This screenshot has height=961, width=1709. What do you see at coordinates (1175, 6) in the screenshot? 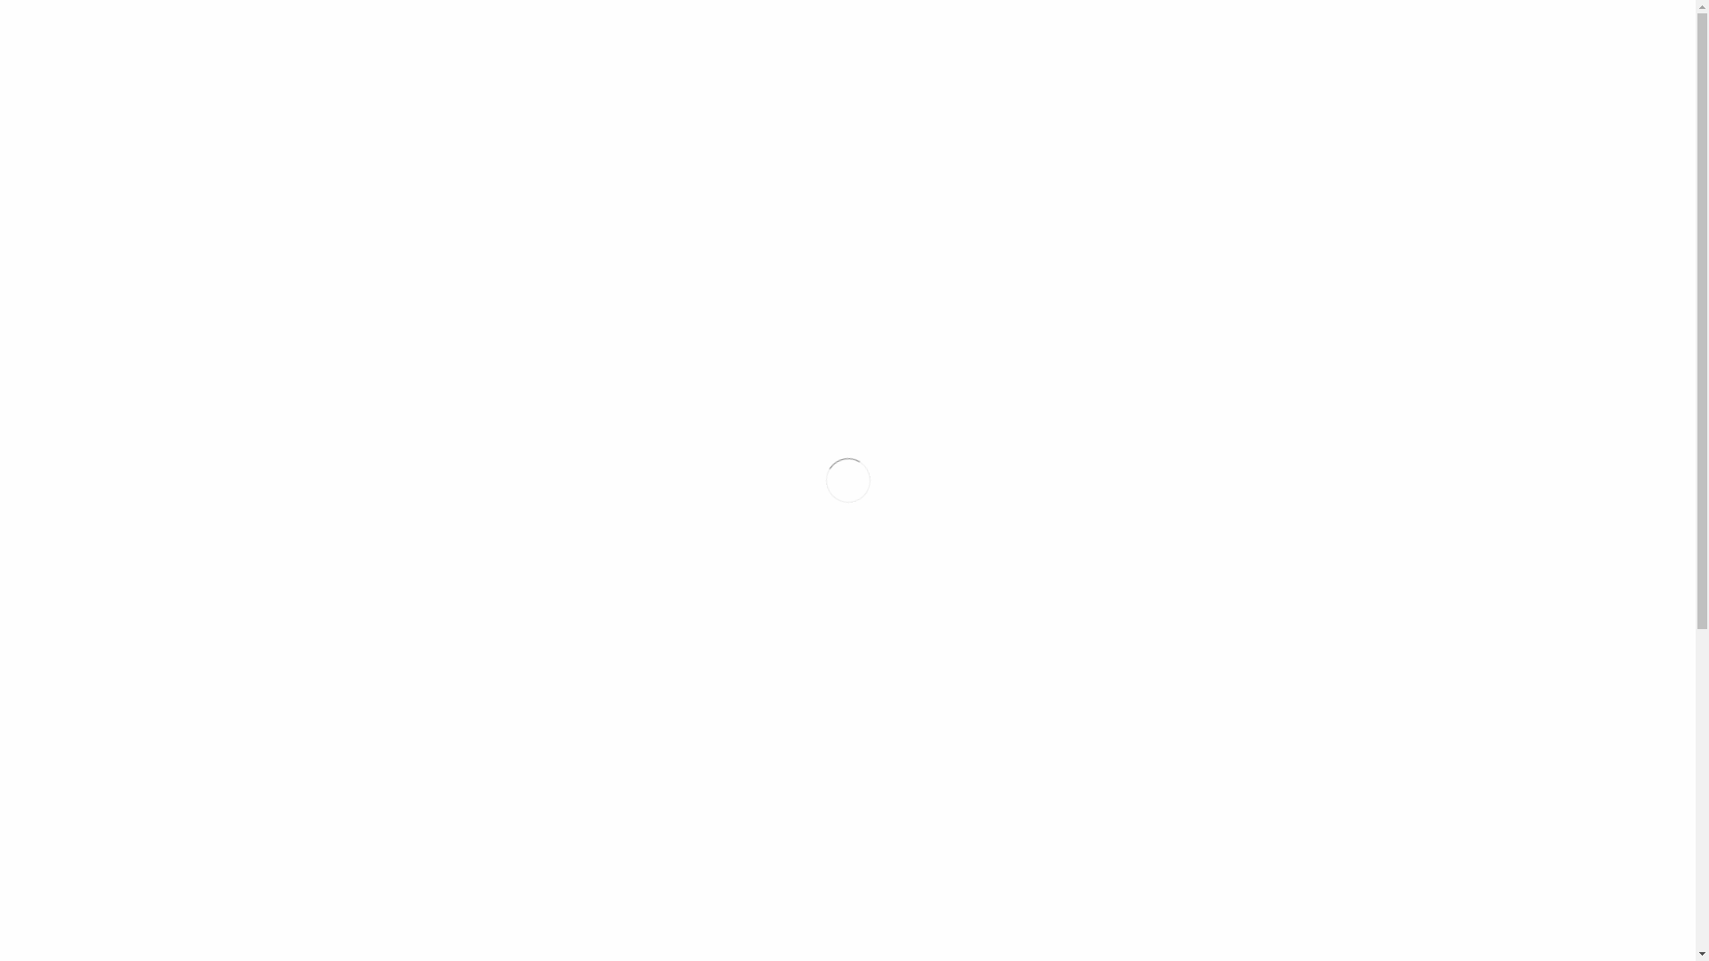
I see `HOME` at bounding box center [1175, 6].